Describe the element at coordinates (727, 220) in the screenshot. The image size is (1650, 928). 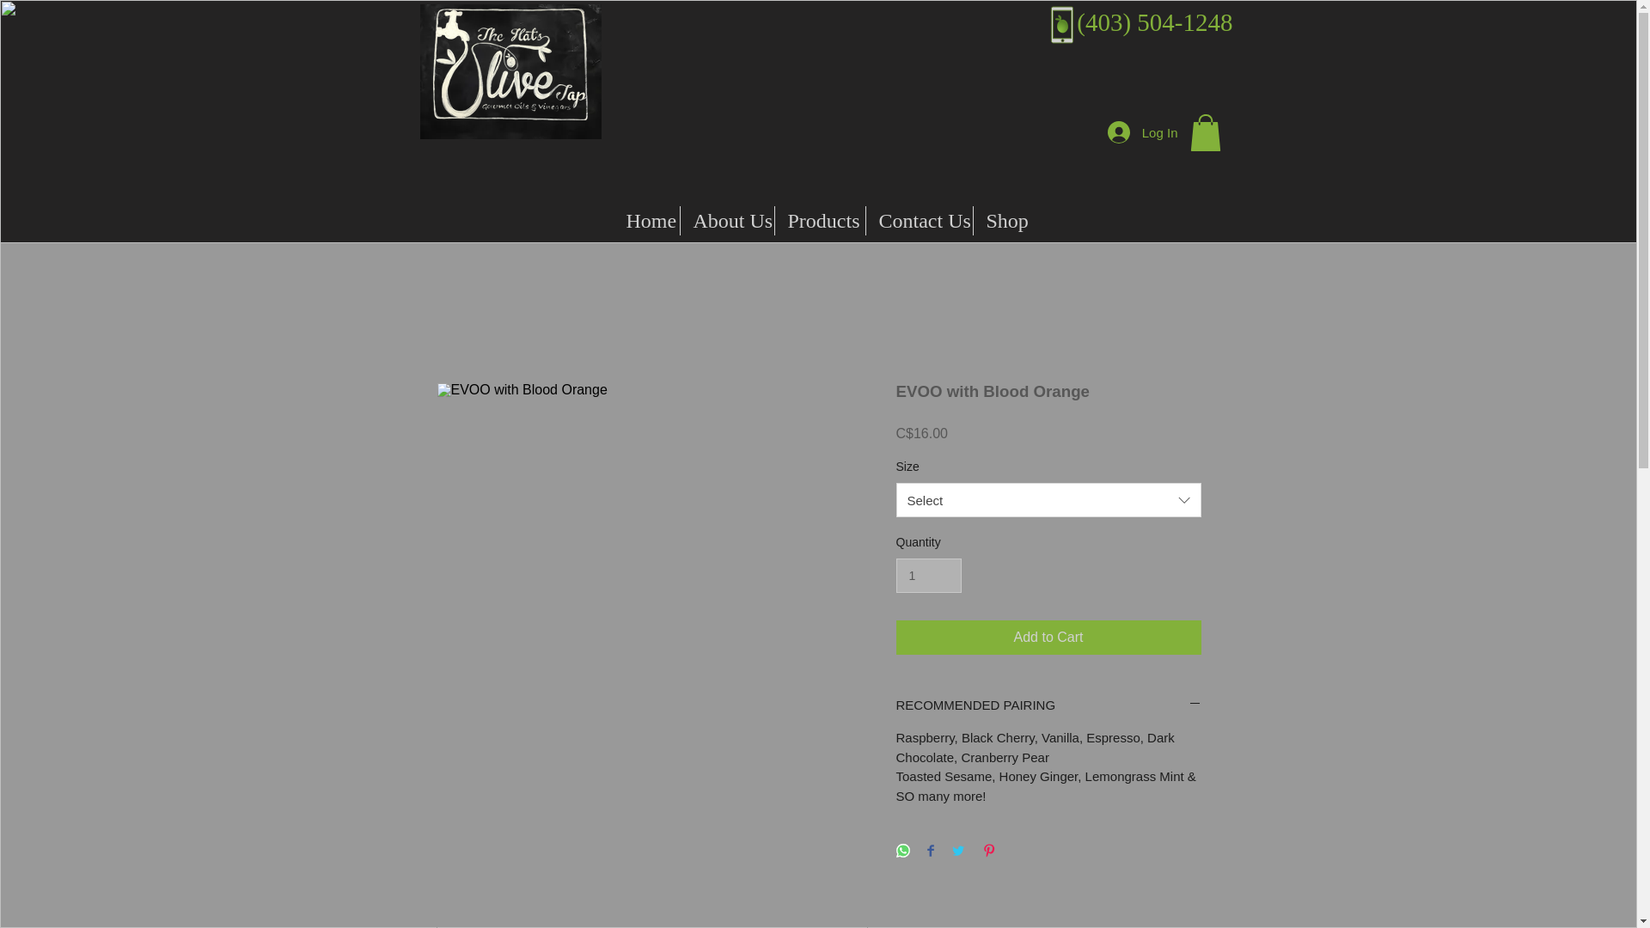
I see `About Us` at that location.